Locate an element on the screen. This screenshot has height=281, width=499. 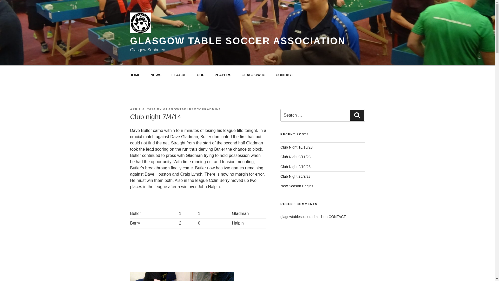
PLAYERS is located at coordinates (223, 75).